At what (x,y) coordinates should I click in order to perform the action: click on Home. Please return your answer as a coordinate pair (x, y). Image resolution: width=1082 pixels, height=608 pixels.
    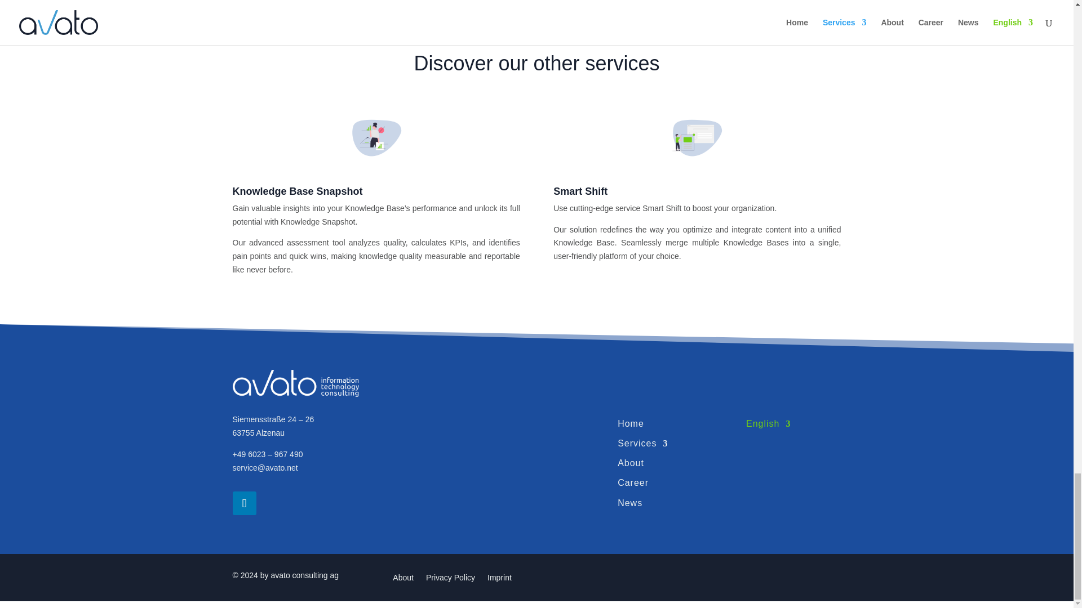
    Looking at the image, I should click on (631, 426).